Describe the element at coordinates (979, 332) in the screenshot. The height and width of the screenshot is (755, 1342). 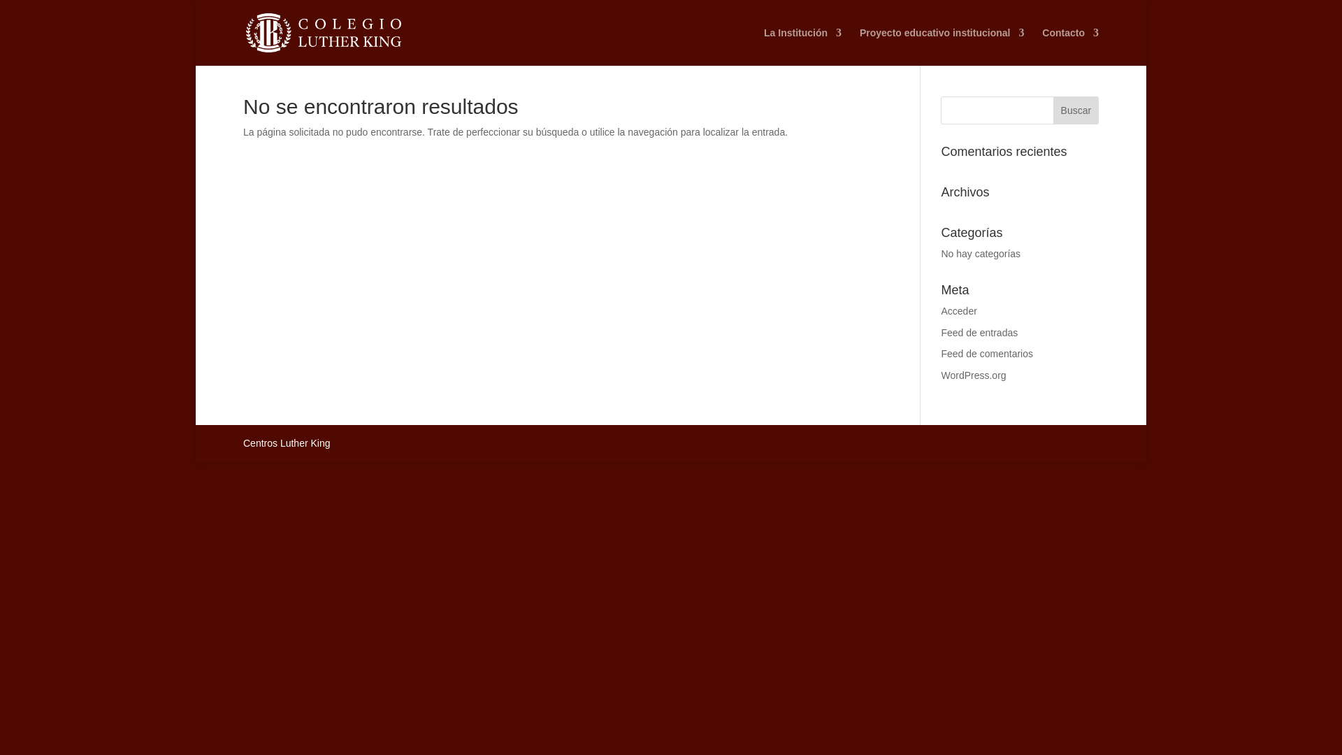
I see `Feed de entradas` at that location.